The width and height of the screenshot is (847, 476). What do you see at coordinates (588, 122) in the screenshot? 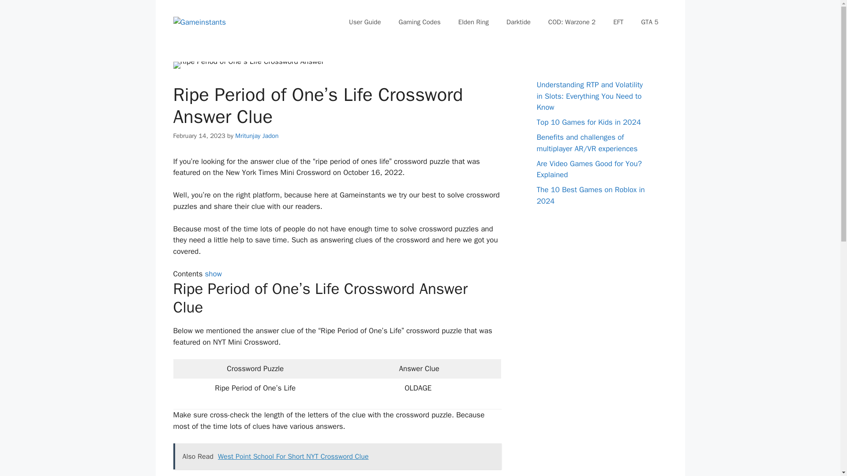
I see `Top 10 Games for Kids in 2024` at bounding box center [588, 122].